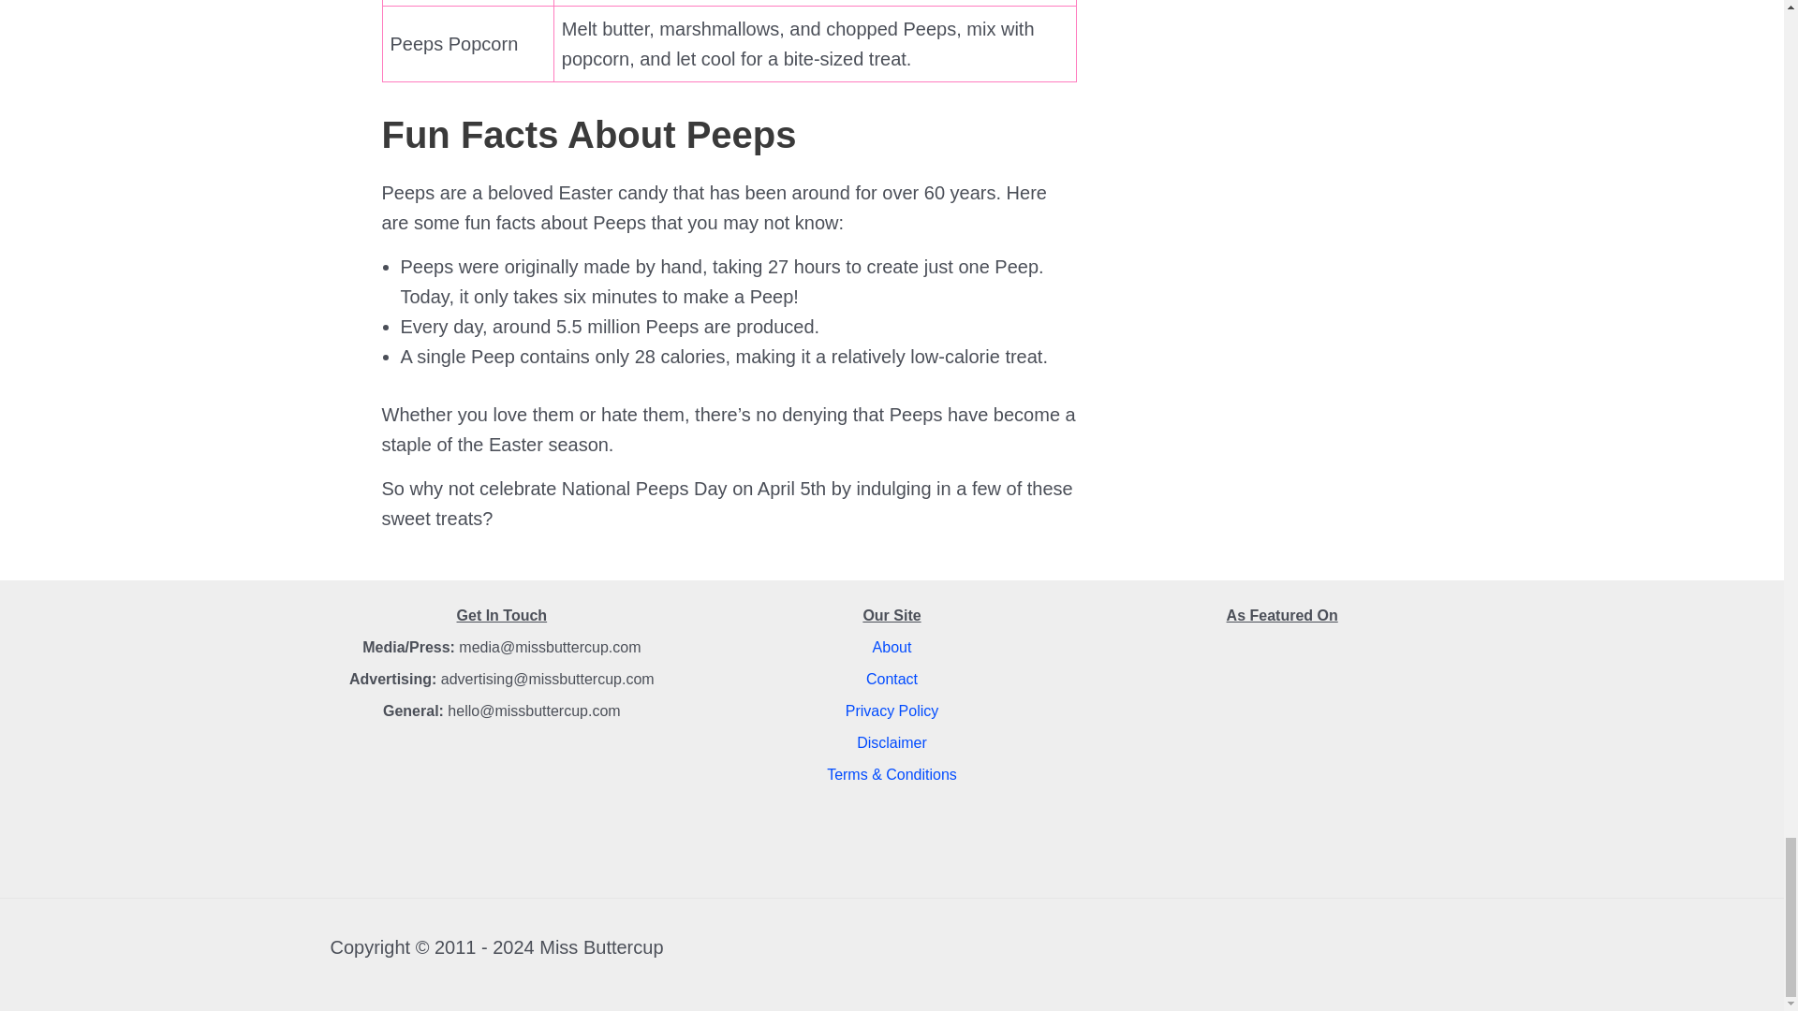 The image size is (1798, 1011). What do you see at coordinates (892, 710) in the screenshot?
I see `Privacy Policy` at bounding box center [892, 710].